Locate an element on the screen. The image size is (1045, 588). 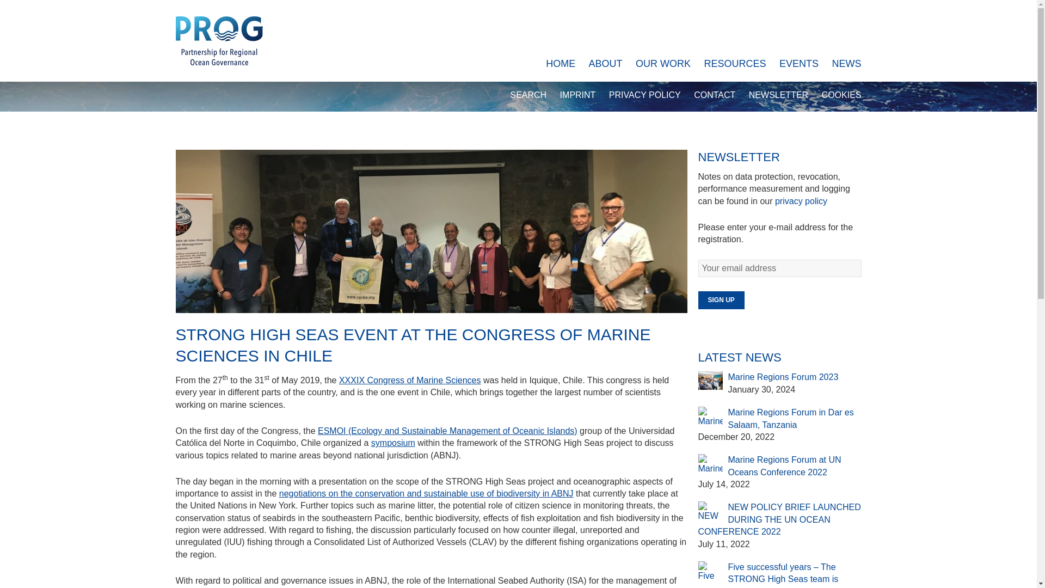
CONTACT is located at coordinates (714, 95).